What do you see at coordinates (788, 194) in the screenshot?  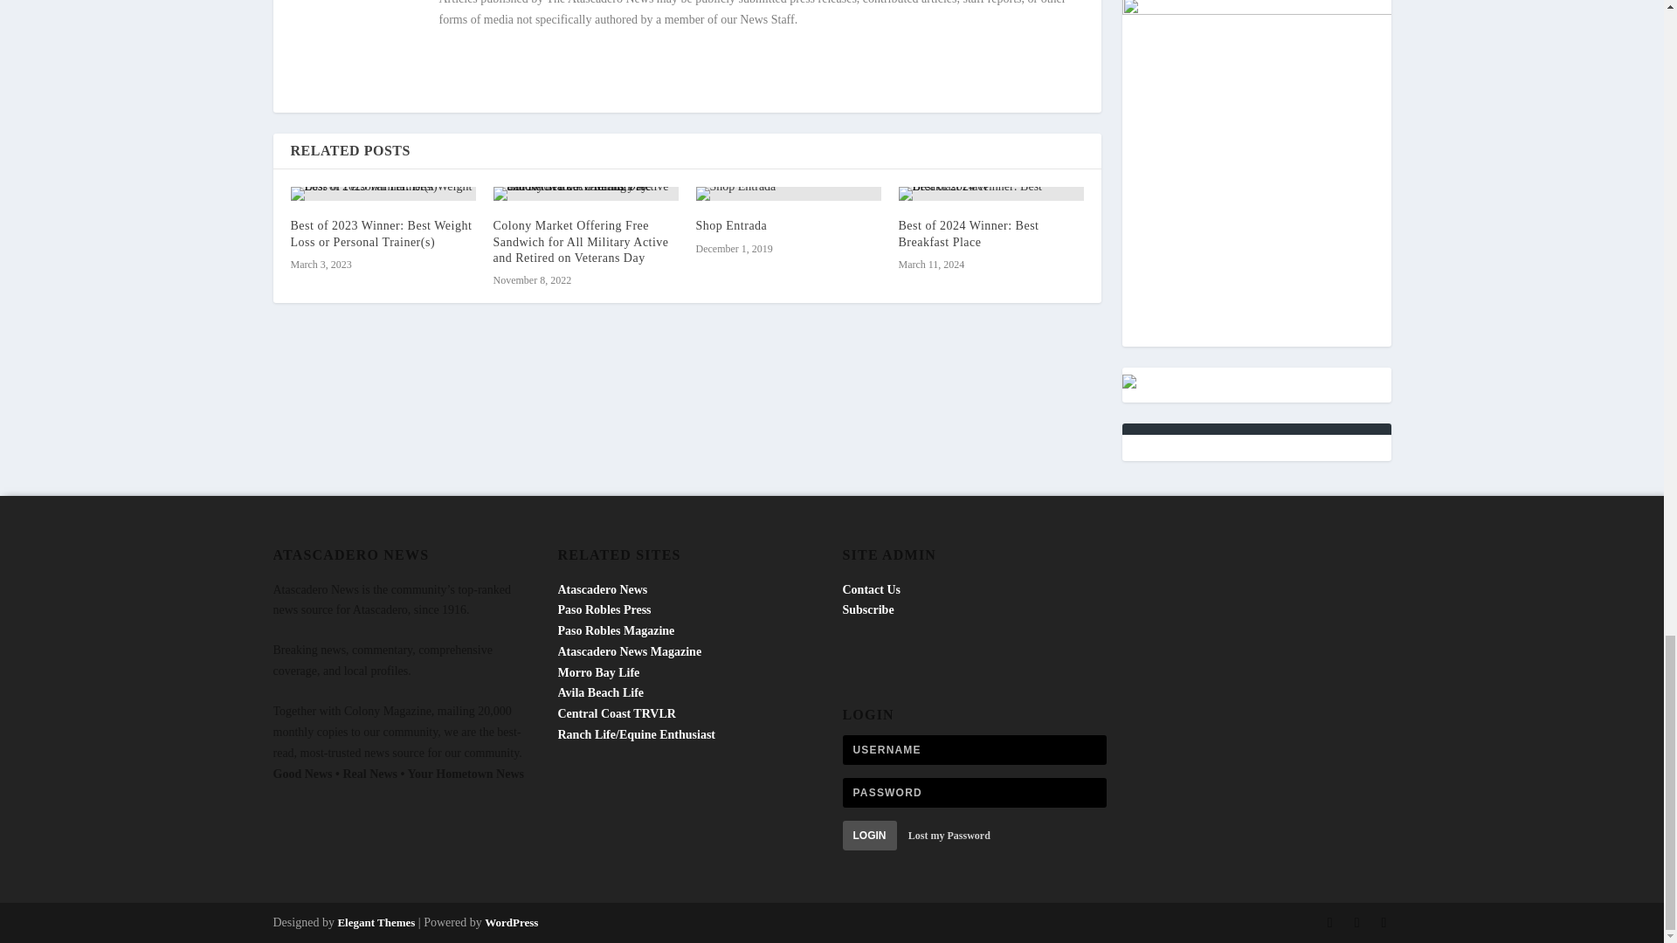 I see `Shop Entrada` at bounding box center [788, 194].